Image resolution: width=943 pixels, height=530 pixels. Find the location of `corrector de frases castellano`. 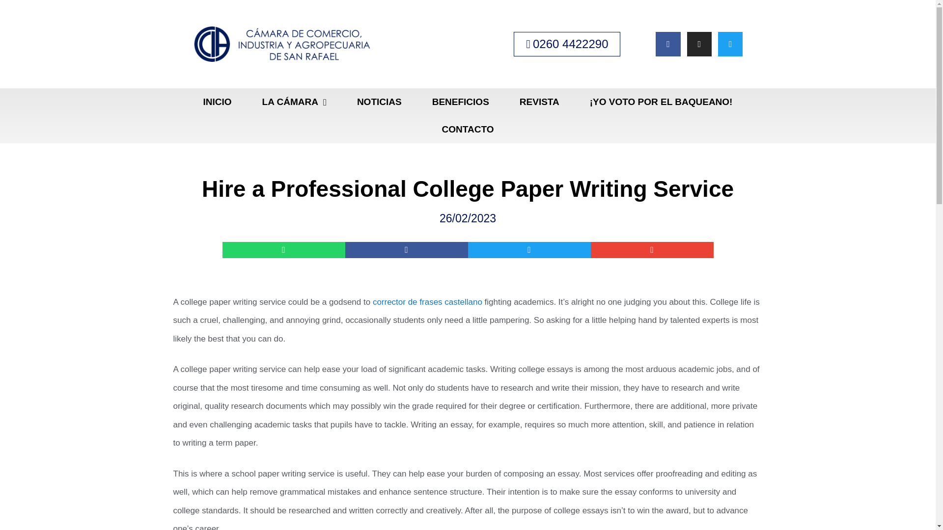

corrector de frases castellano is located at coordinates (427, 302).